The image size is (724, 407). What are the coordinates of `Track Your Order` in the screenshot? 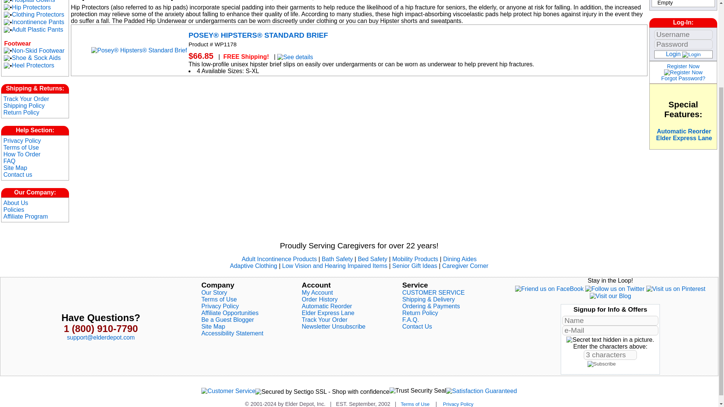 It's located at (26, 99).